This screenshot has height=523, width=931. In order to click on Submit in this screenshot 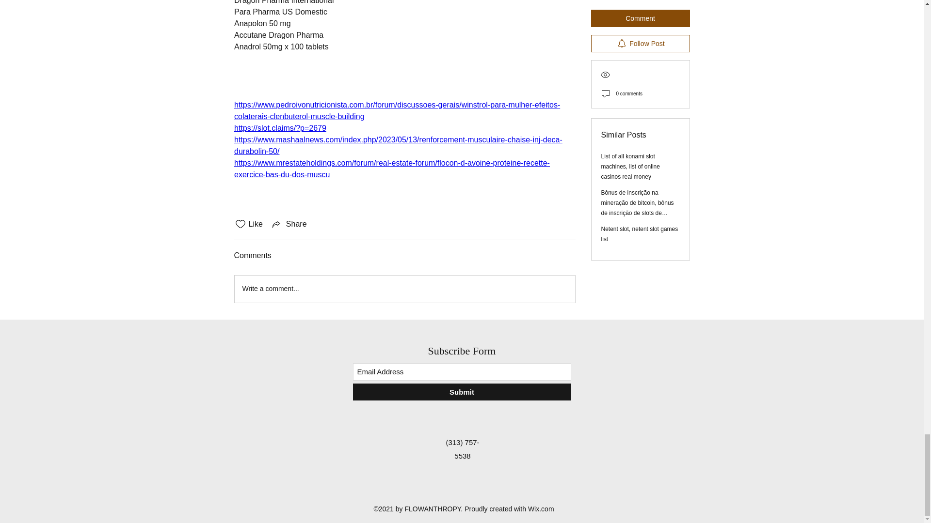, I will do `click(462, 392)`.